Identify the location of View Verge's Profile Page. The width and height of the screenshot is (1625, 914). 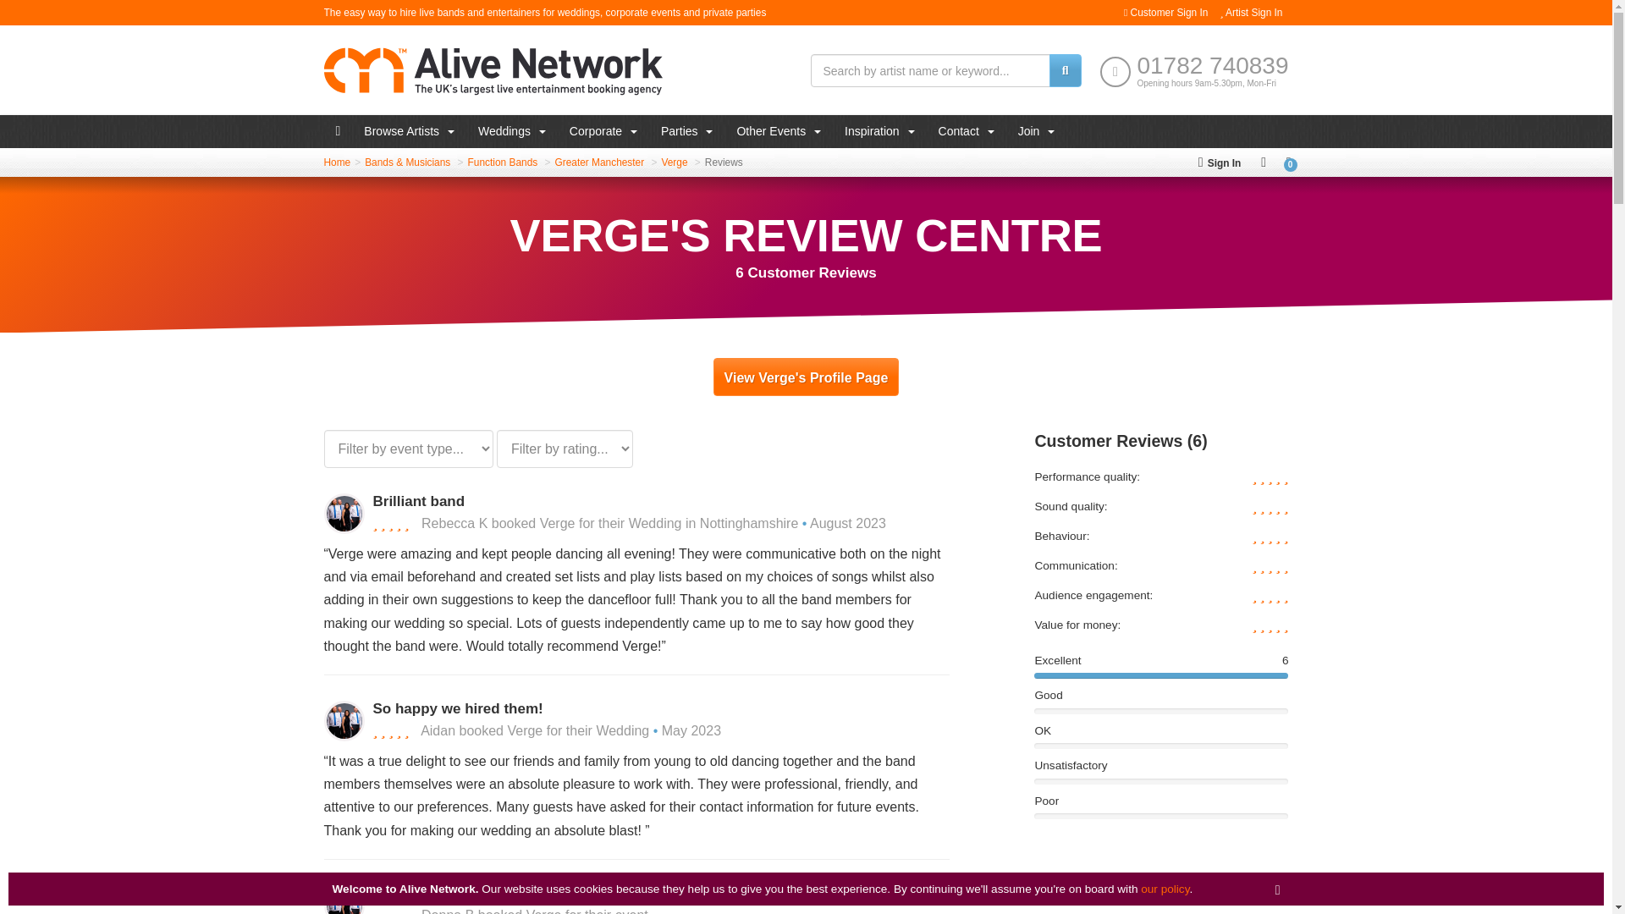
(806, 377).